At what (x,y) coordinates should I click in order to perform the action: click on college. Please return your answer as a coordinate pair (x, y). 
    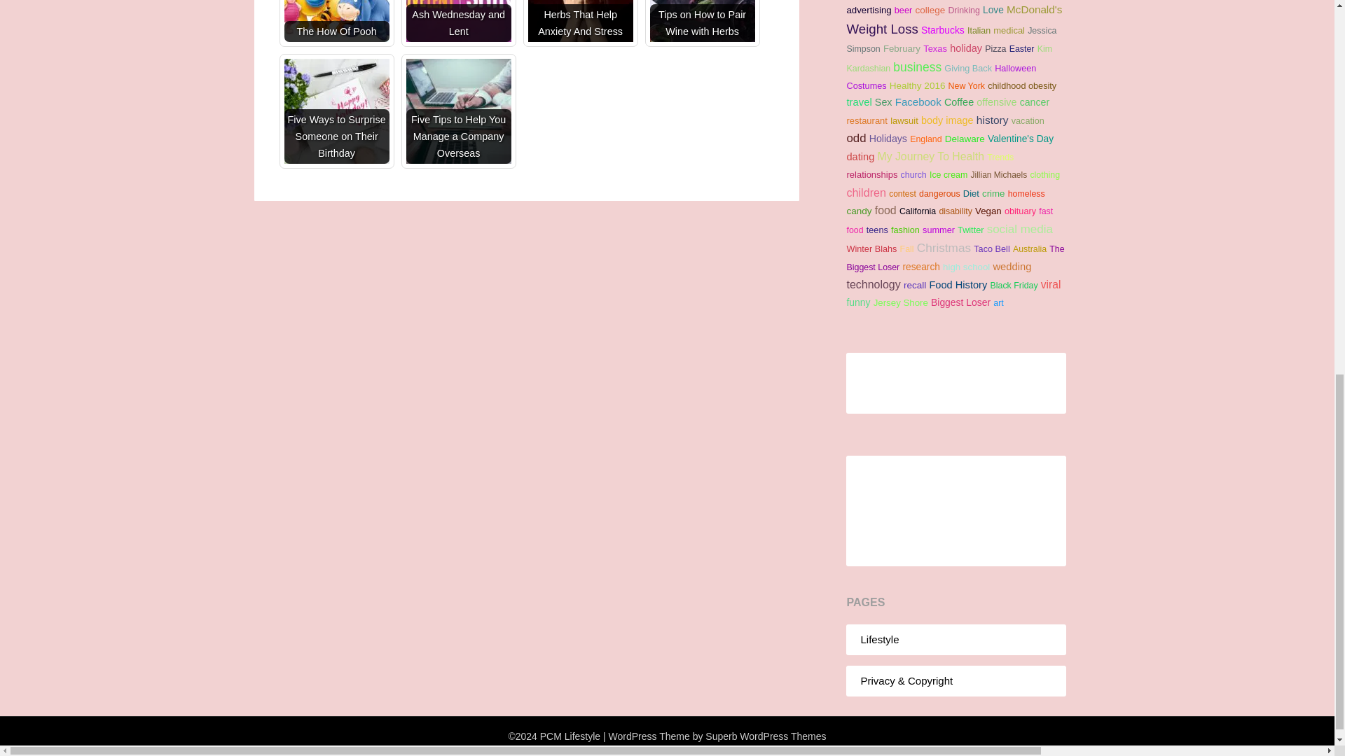
    Looking at the image, I should click on (930, 10).